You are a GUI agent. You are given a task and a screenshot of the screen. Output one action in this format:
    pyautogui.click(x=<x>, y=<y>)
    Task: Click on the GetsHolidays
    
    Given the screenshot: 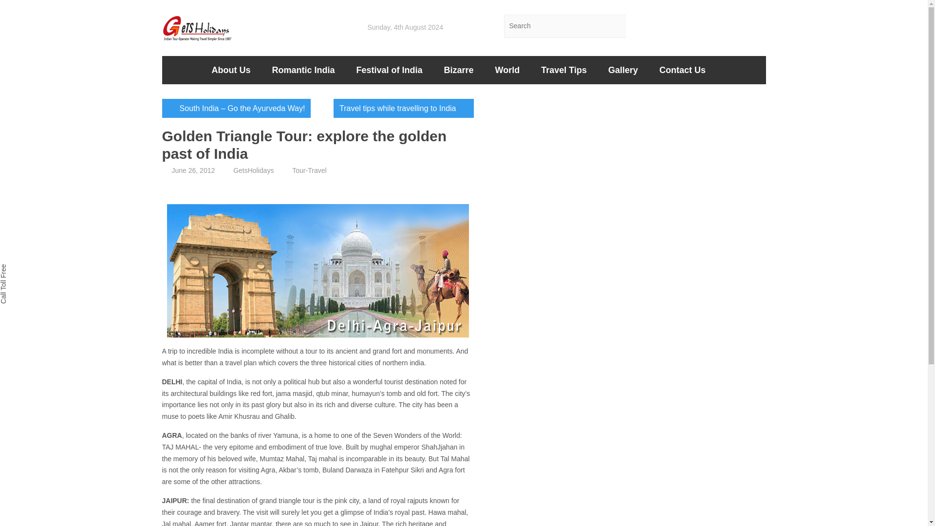 What is the action you would take?
    pyautogui.click(x=253, y=170)
    